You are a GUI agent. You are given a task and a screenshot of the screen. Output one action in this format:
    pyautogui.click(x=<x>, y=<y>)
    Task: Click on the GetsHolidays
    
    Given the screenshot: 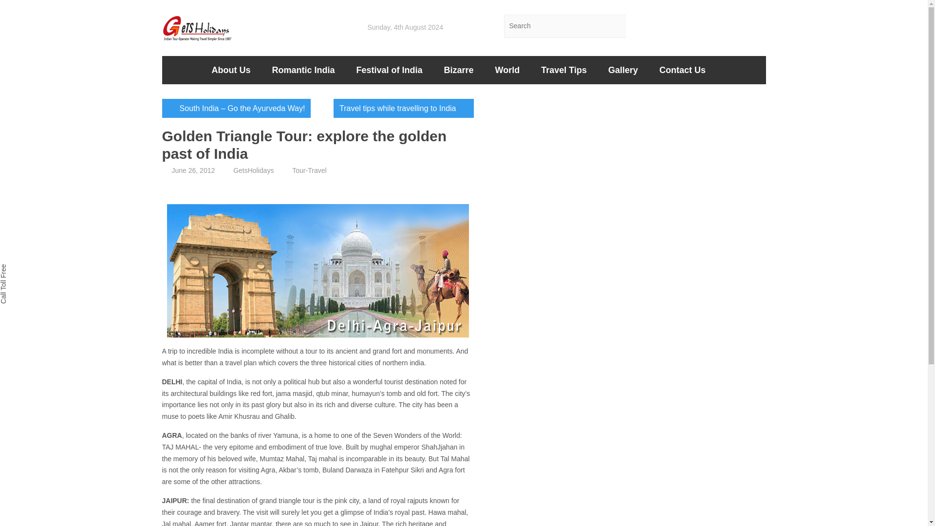 What is the action you would take?
    pyautogui.click(x=253, y=170)
    